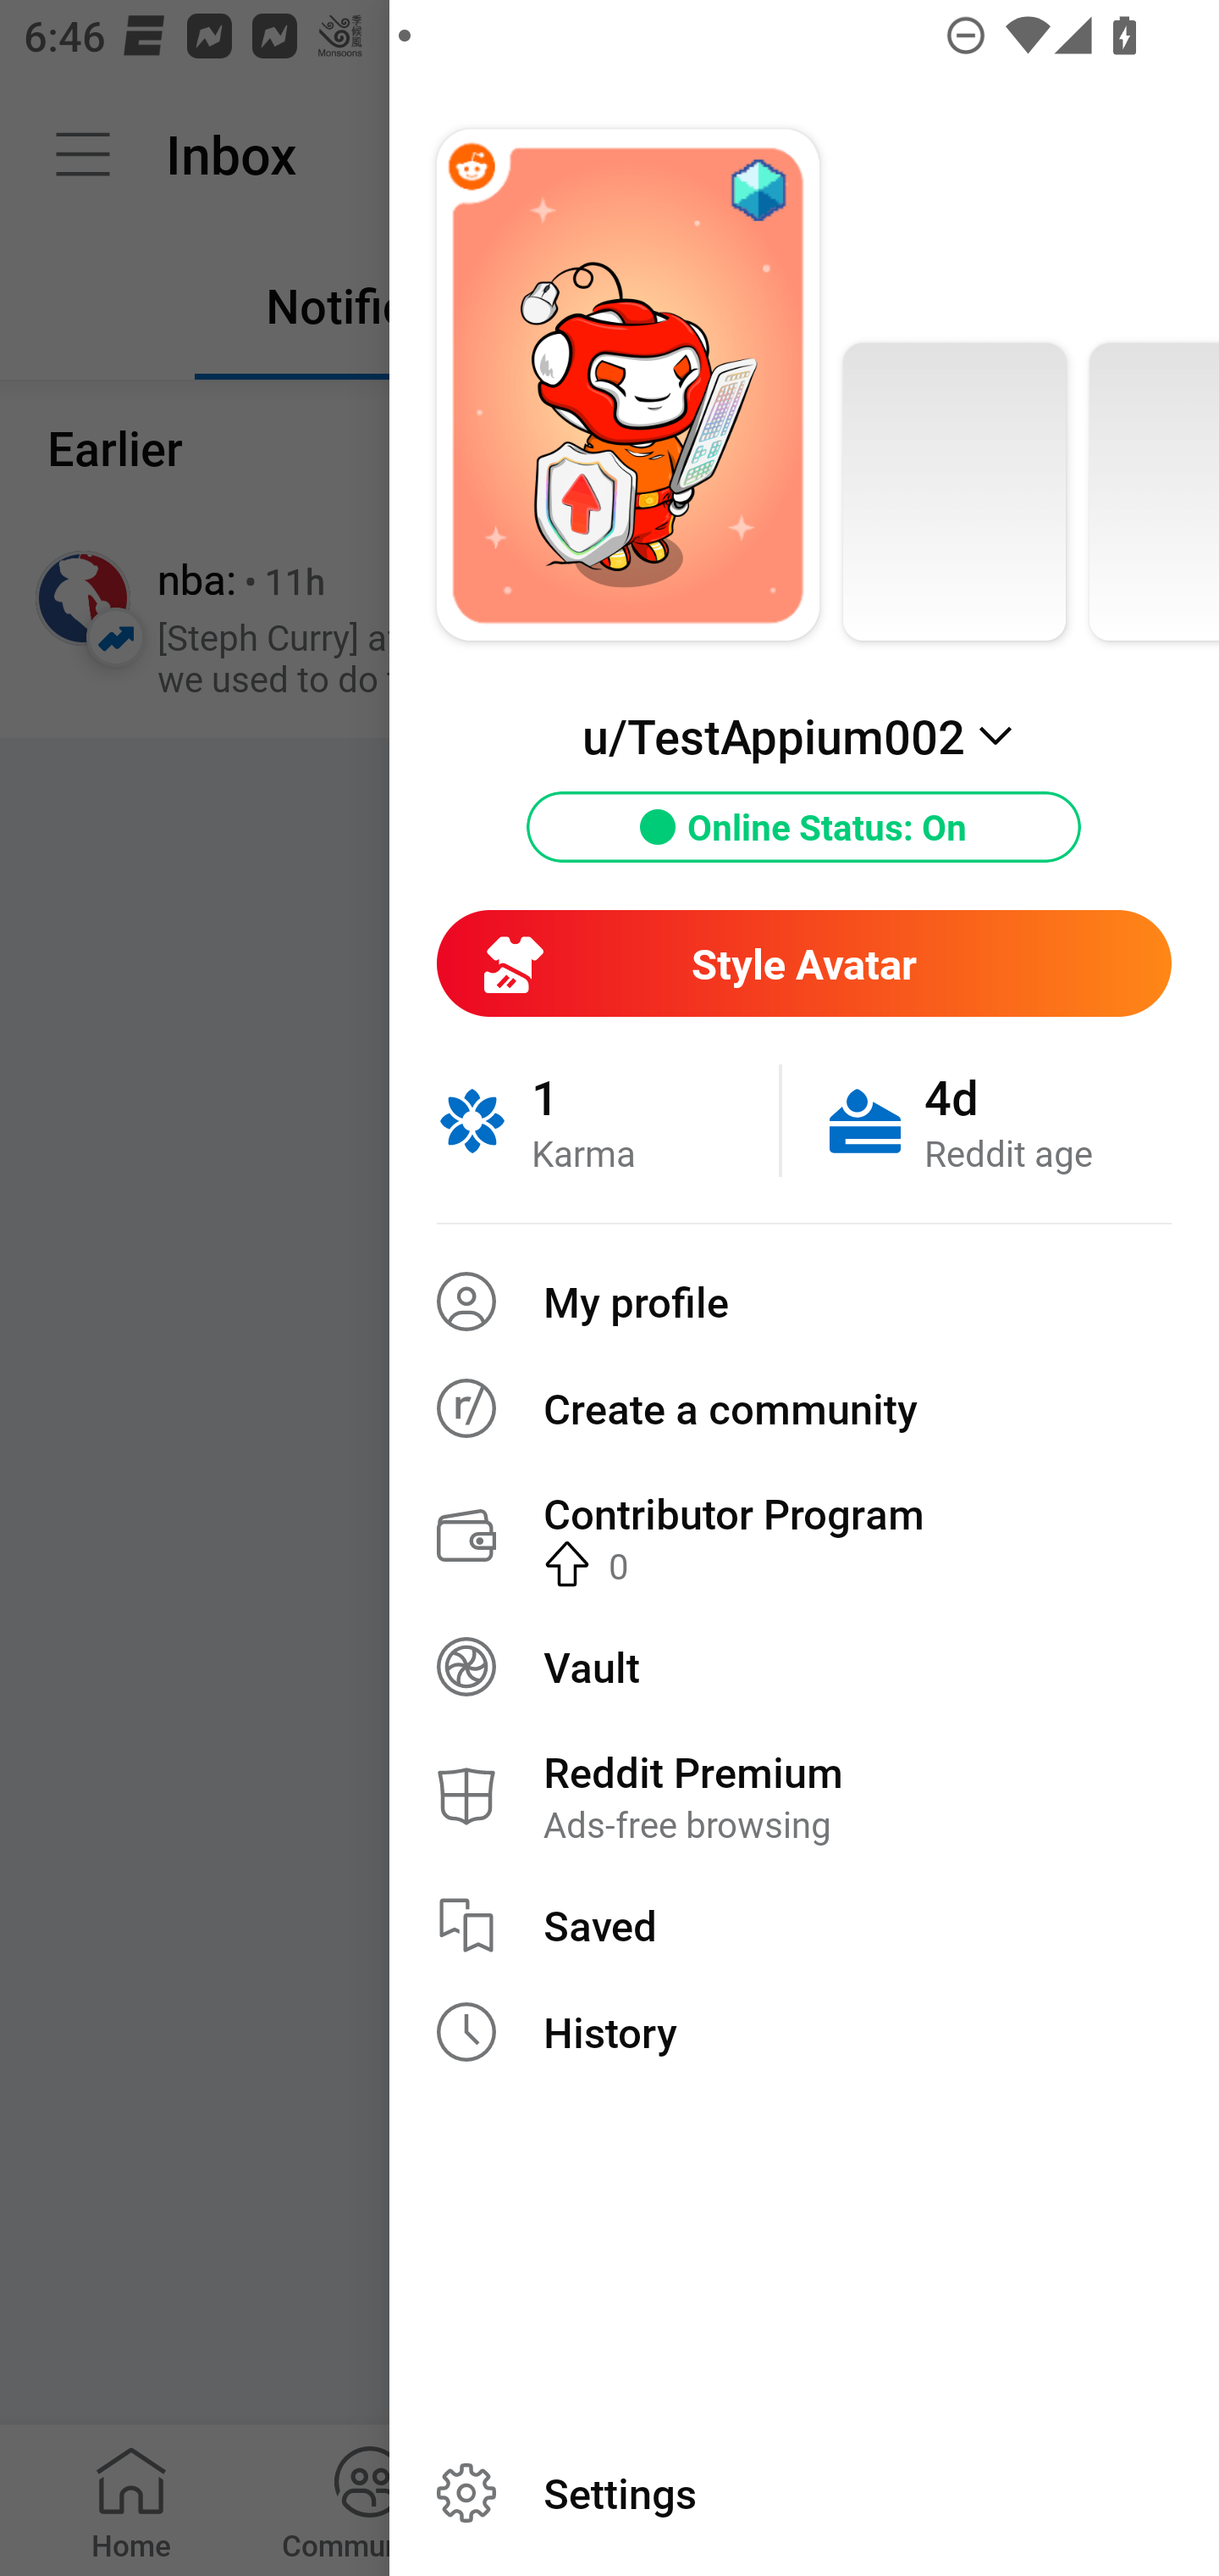 This screenshot has width=1219, height=2576. I want to click on Create a community, so click(804, 1407).